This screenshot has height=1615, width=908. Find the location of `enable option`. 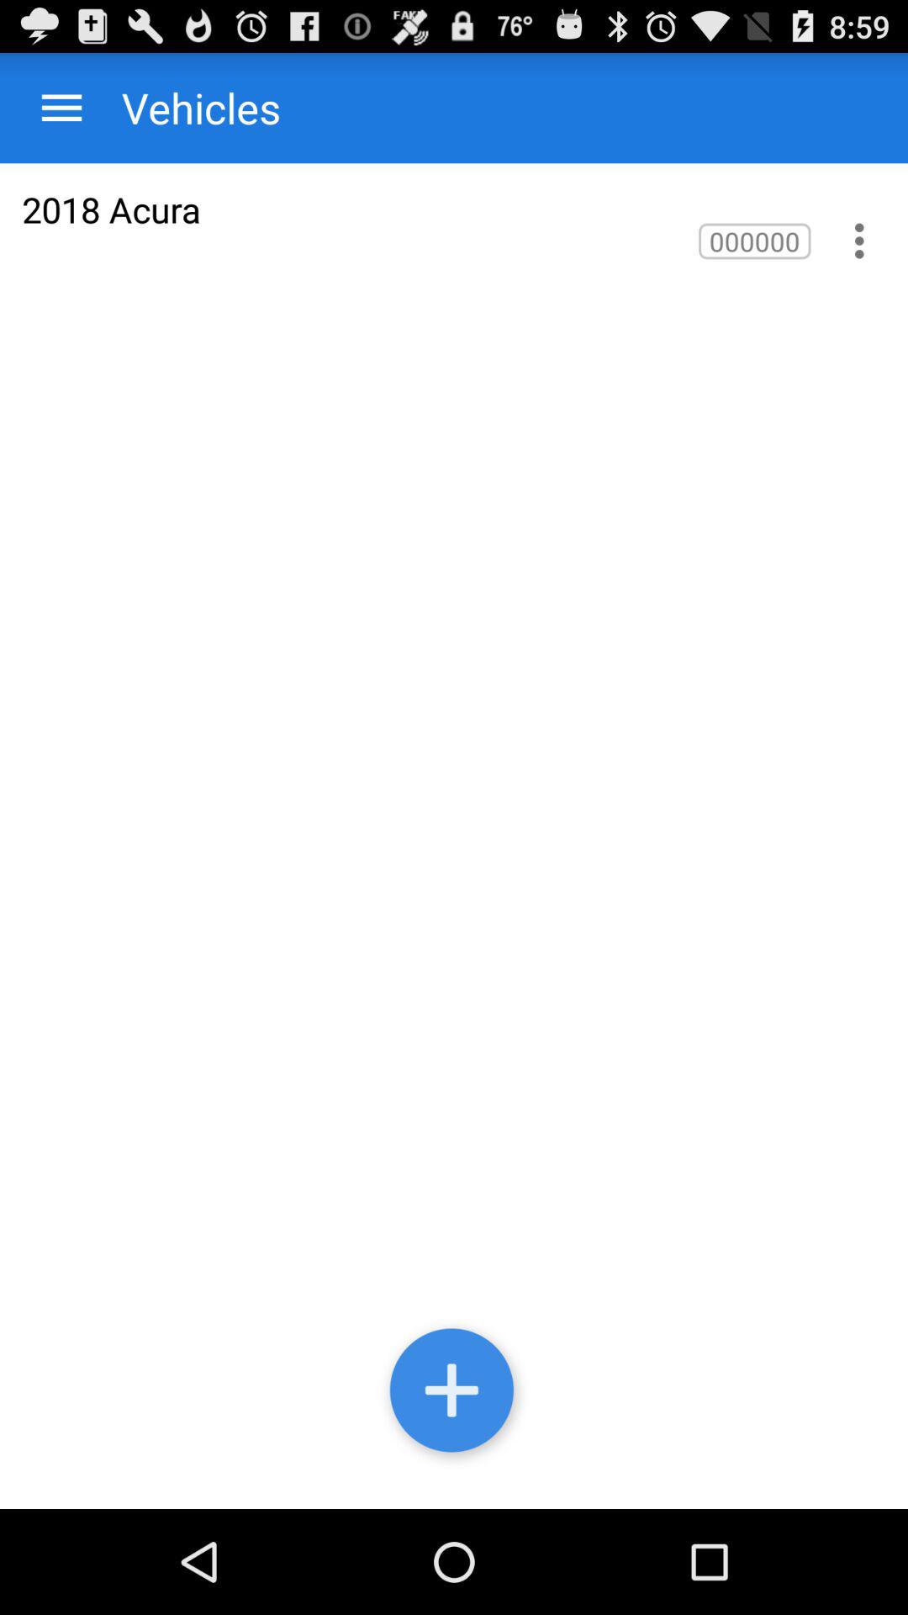

enable option is located at coordinates (859, 241).